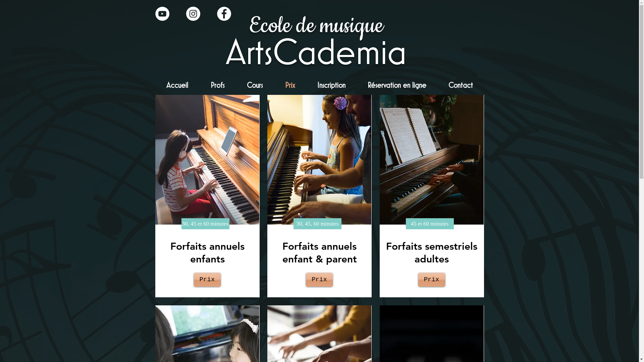 The width and height of the screenshot is (644, 362). Describe the element at coordinates (461, 86) in the screenshot. I see `Contact` at that location.